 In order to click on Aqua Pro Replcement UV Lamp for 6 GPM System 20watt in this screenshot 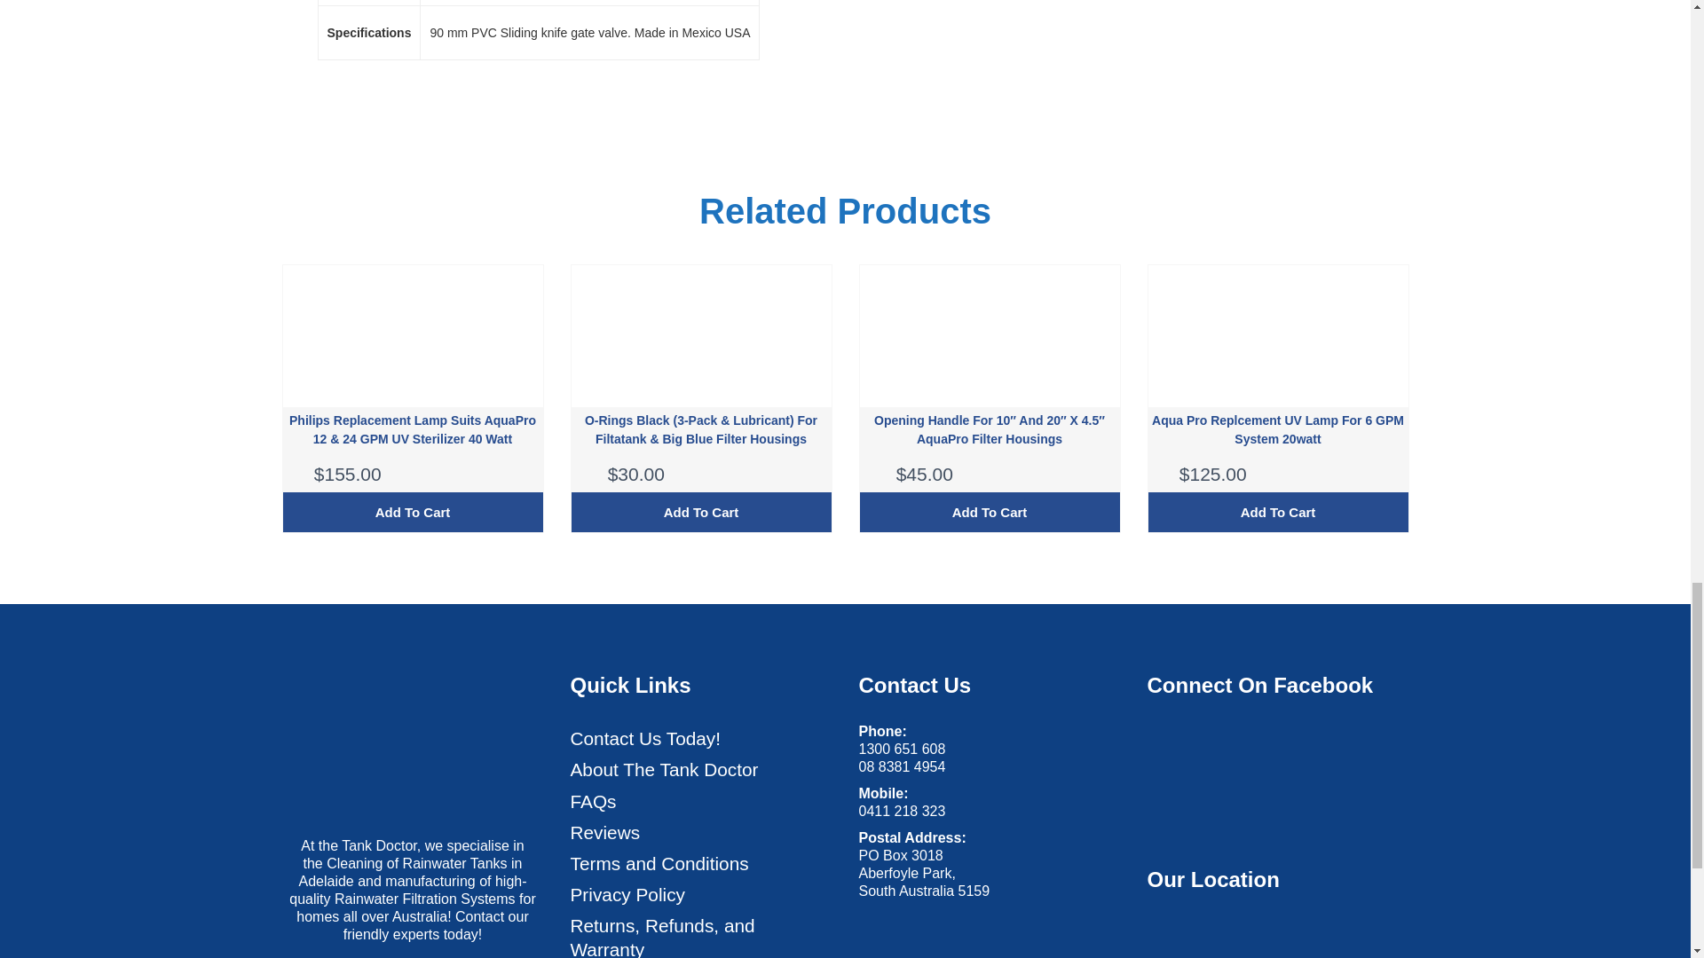, I will do `click(1278, 430)`.